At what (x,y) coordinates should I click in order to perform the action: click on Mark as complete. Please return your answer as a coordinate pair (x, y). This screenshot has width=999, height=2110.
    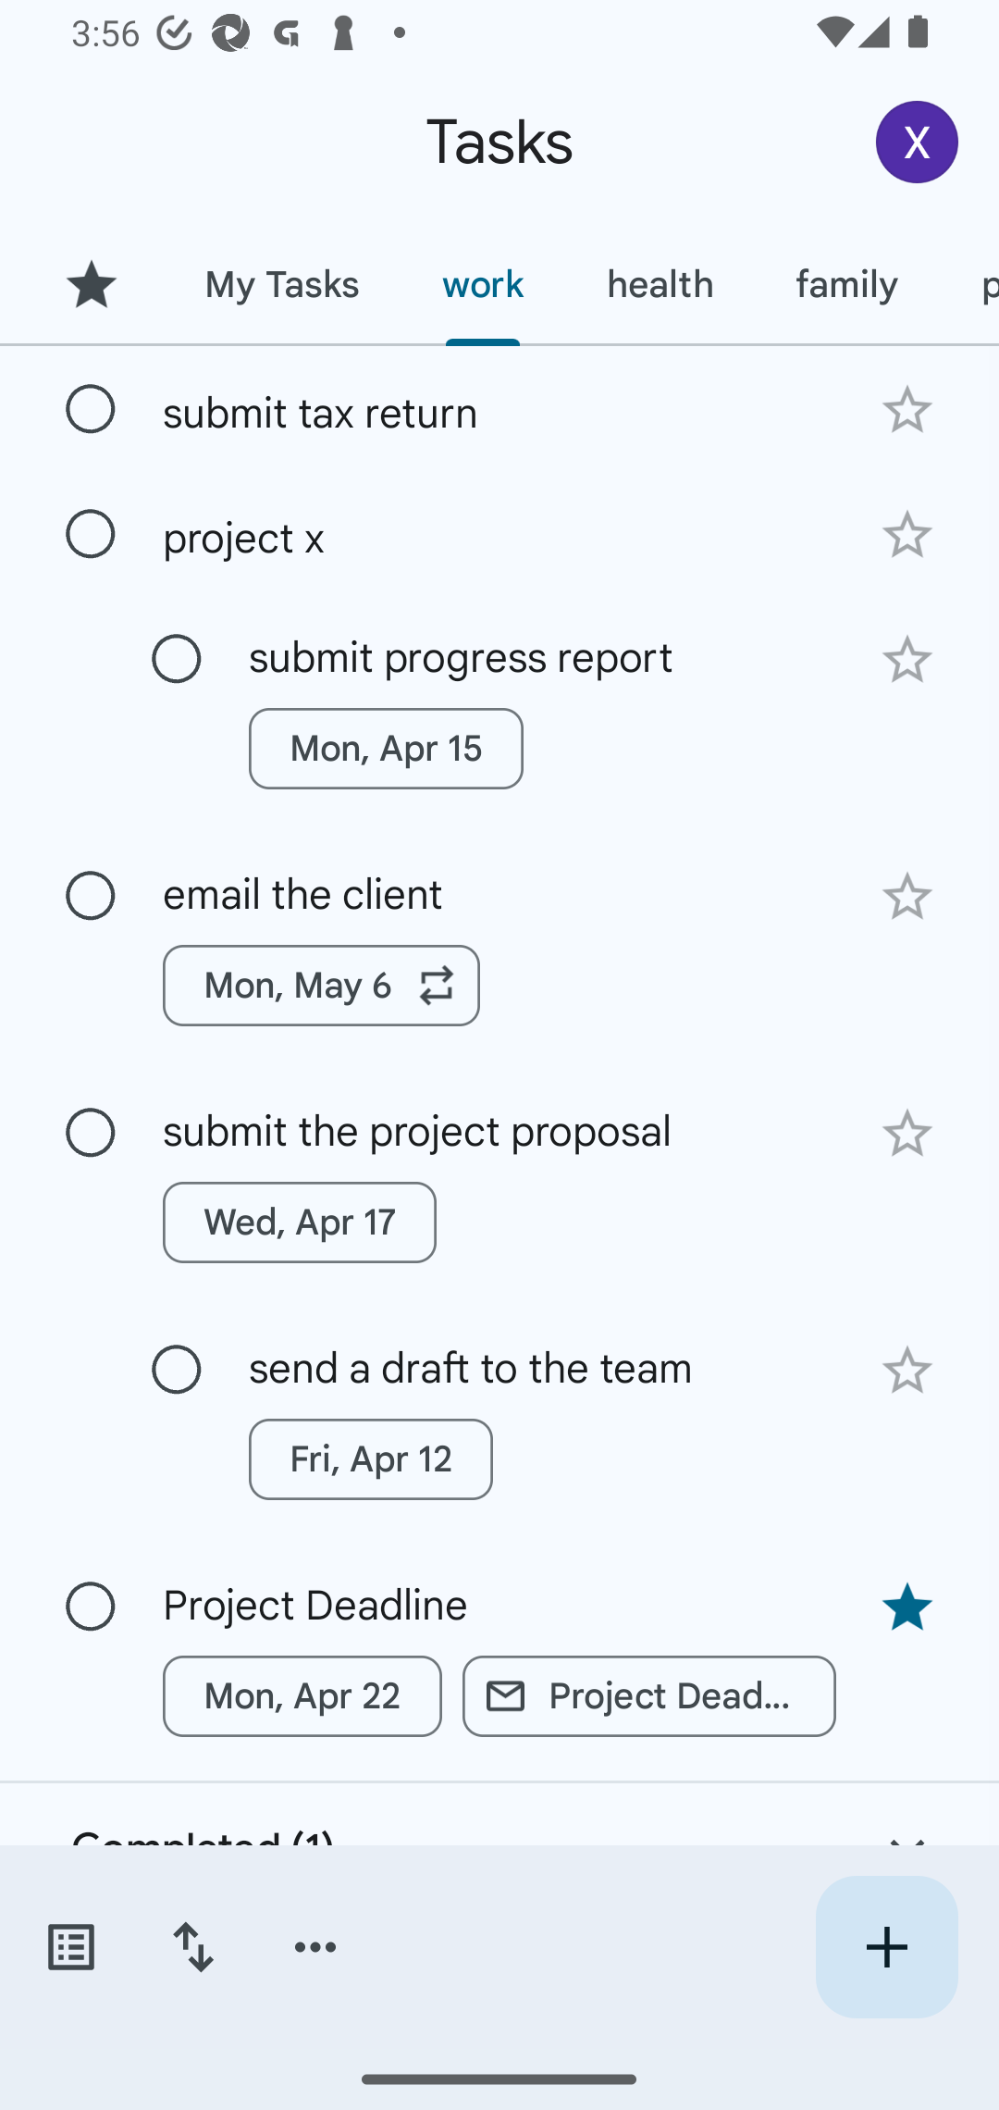
    Looking at the image, I should click on (177, 1370).